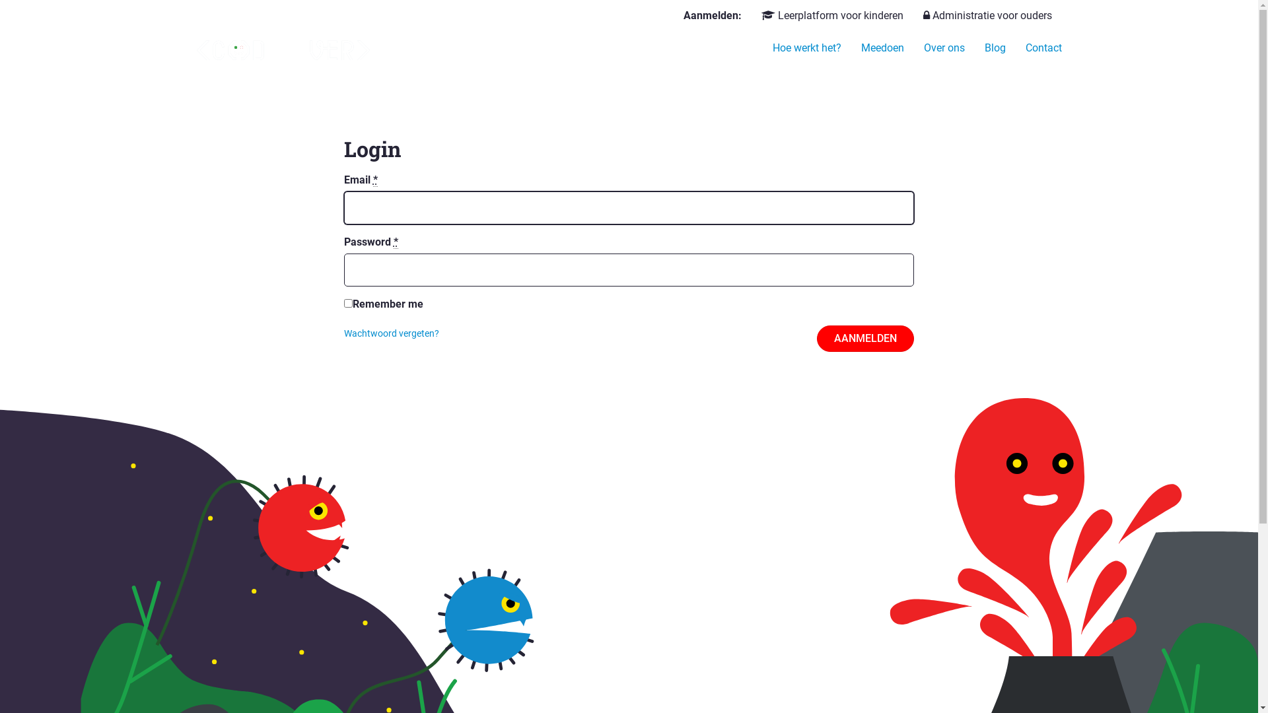 This screenshot has width=1268, height=713. I want to click on Aanmelden, so click(865, 339).